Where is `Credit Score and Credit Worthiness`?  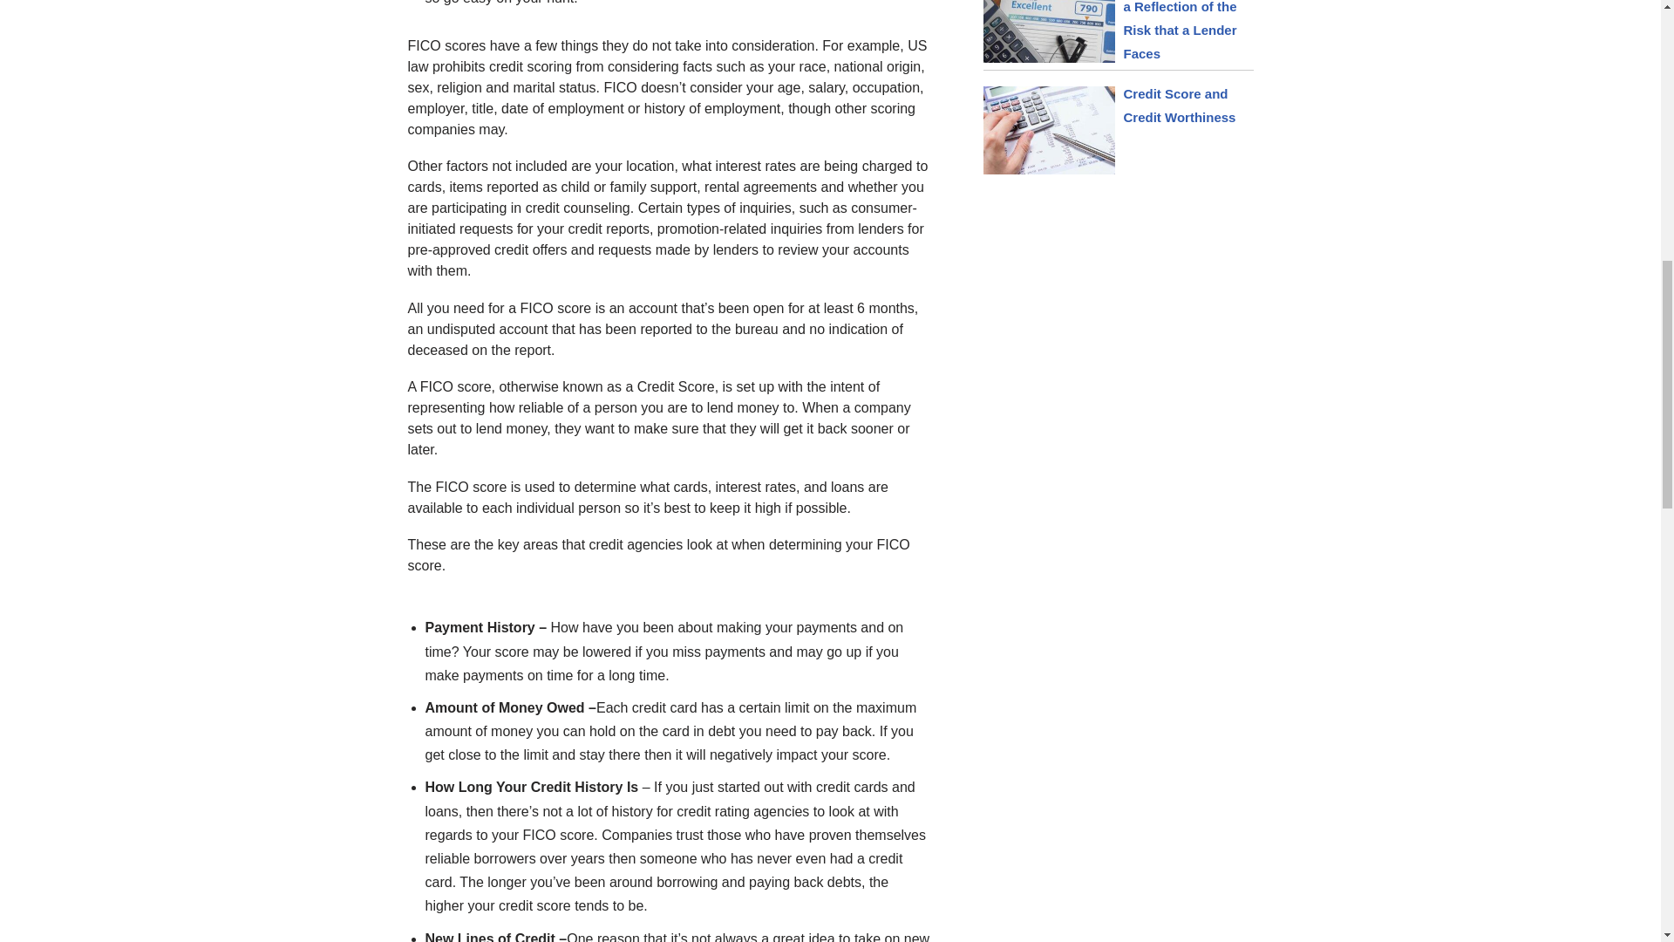
Credit Score and Credit Worthiness is located at coordinates (1179, 105).